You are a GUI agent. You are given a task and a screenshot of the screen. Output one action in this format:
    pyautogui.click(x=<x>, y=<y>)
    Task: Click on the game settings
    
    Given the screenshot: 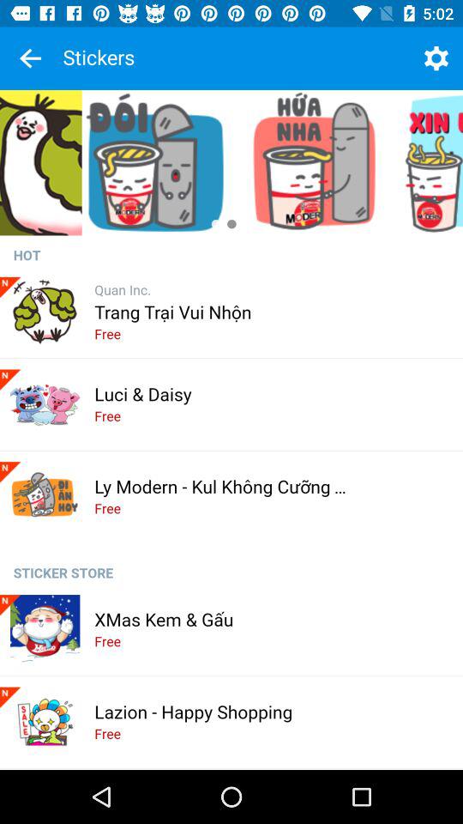 What is the action you would take?
    pyautogui.click(x=436, y=58)
    